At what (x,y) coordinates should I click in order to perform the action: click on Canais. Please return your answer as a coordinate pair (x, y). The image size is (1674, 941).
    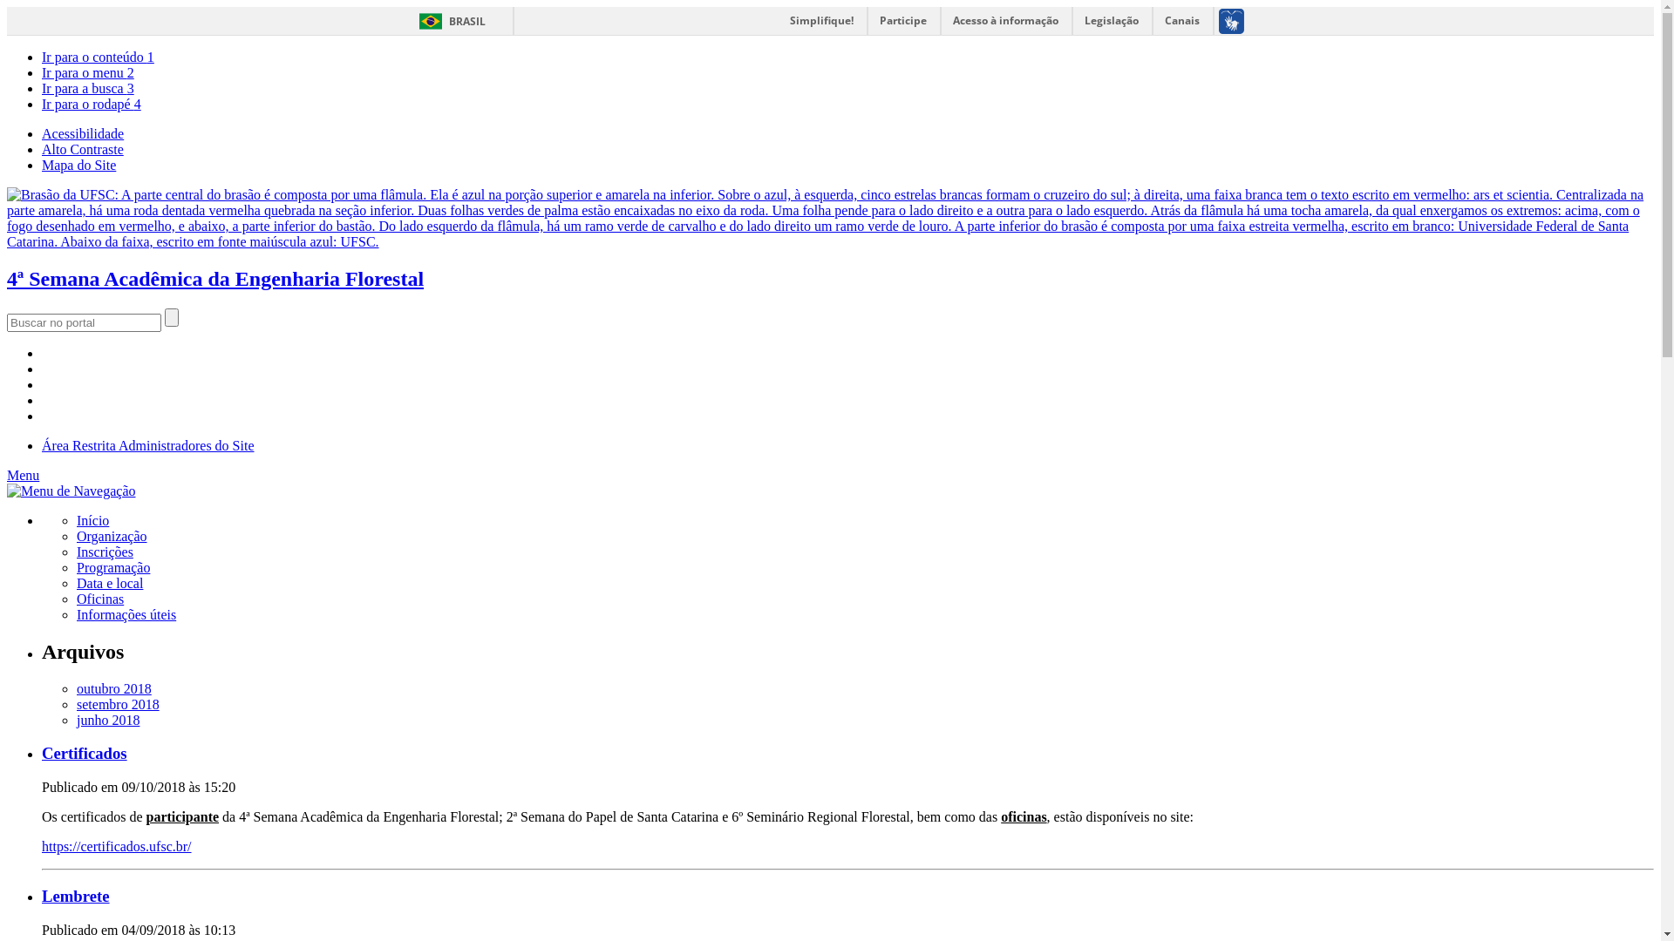
    Looking at the image, I should click on (1182, 21).